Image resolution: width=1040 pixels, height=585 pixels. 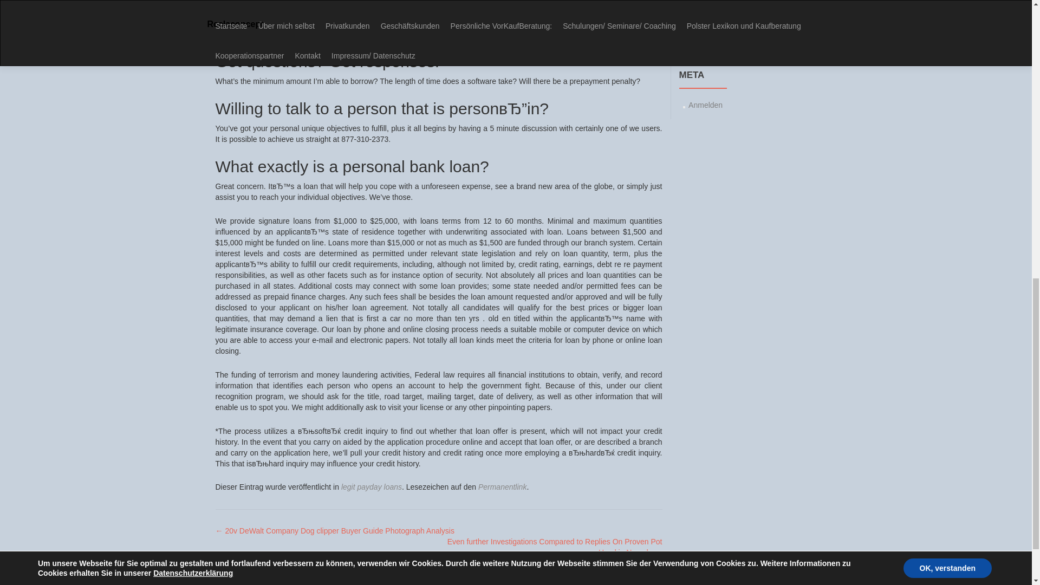 What do you see at coordinates (503, 487) in the screenshot?
I see `Permanentlink` at bounding box center [503, 487].